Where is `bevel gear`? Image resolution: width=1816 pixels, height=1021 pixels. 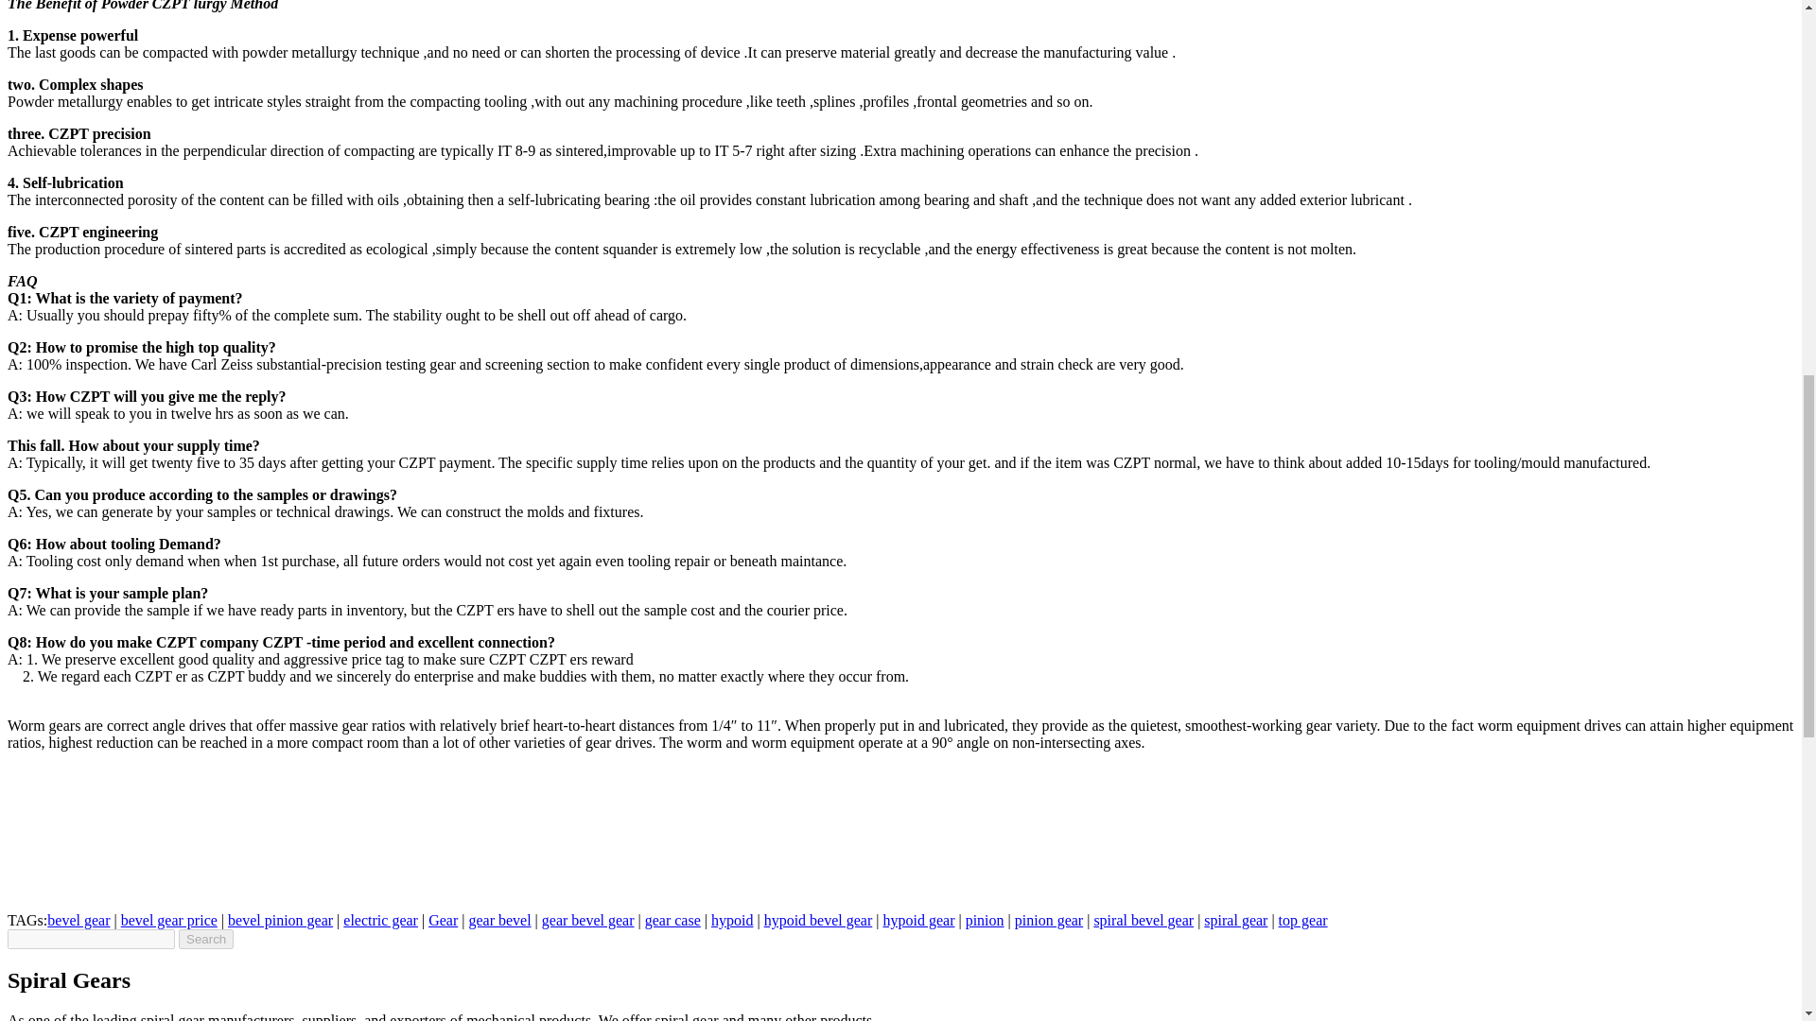
bevel gear is located at coordinates (78, 920).